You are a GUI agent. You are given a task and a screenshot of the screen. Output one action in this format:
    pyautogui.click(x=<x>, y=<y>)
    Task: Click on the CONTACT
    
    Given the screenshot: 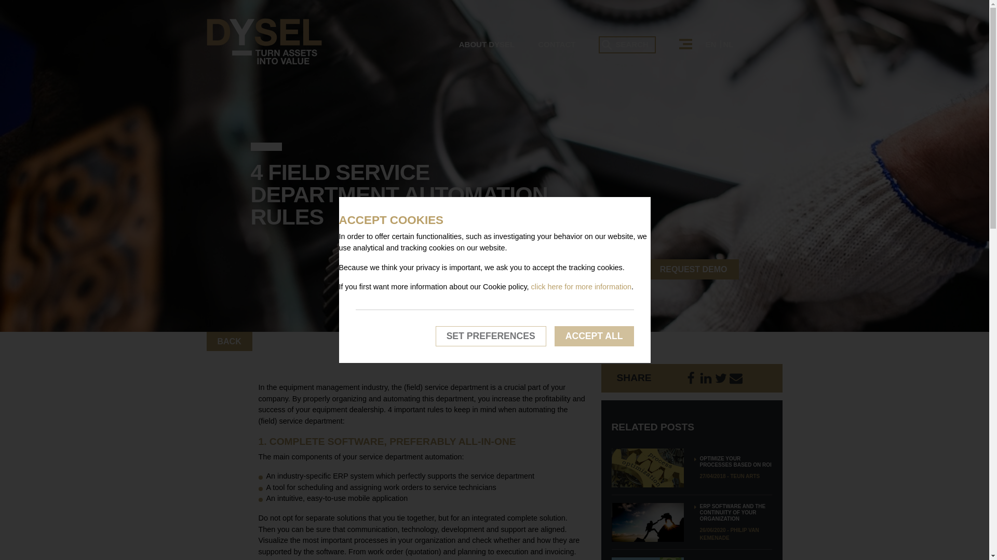 What is the action you would take?
    pyautogui.click(x=557, y=44)
    